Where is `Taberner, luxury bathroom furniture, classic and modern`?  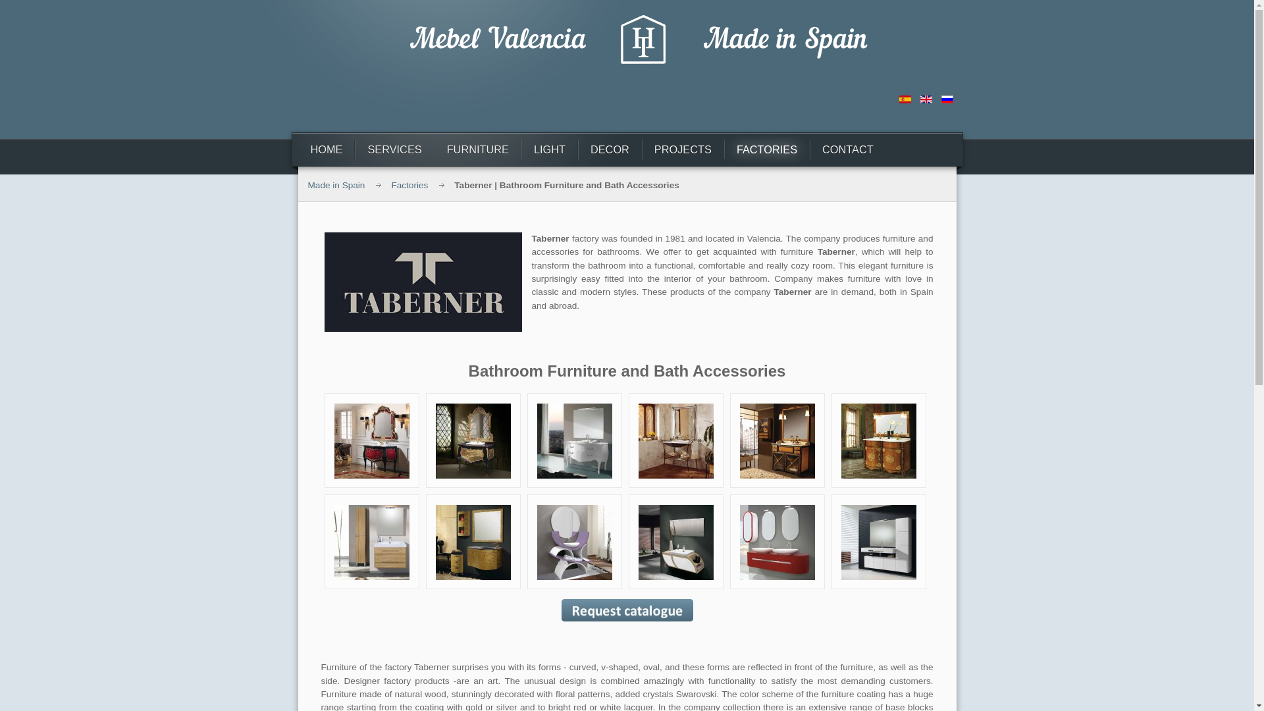 Taberner, luxury bathroom furniture, classic and modern is located at coordinates (473, 441).